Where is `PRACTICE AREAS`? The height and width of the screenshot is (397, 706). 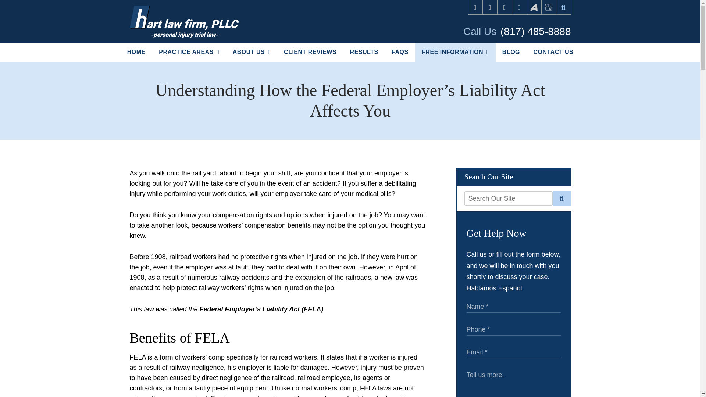 PRACTICE AREAS is located at coordinates (189, 52).